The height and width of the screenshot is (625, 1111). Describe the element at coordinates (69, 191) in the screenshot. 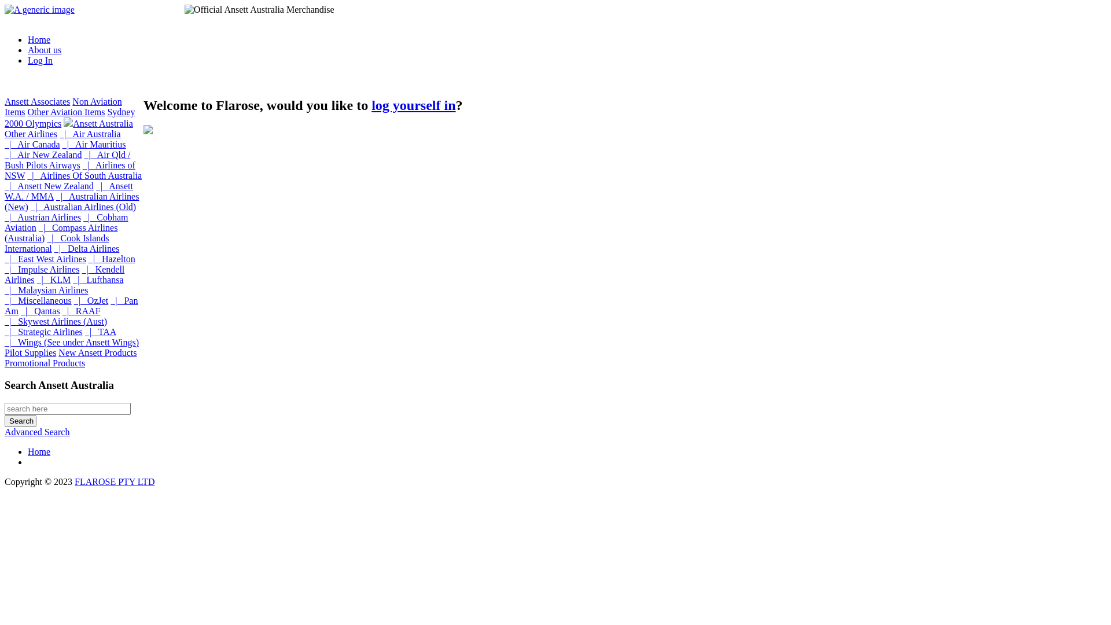

I see `  |_ Ansett W.A. / MMA` at that location.